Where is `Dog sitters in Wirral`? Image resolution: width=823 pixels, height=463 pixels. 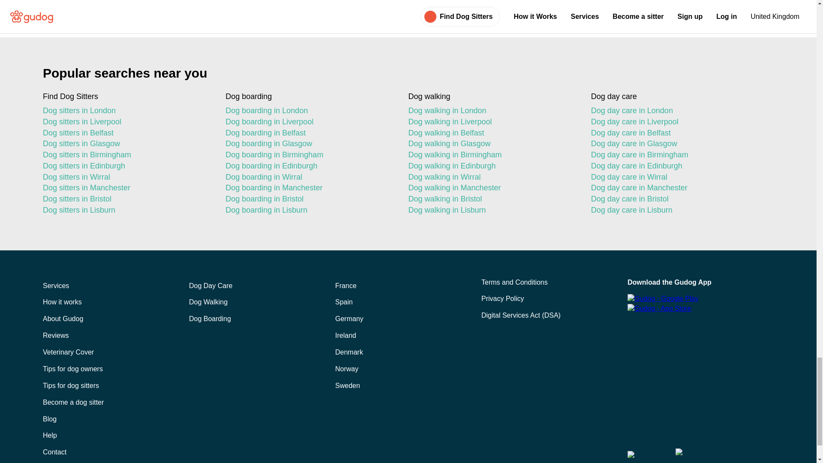 Dog sitters in Wirral is located at coordinates (127, 177).